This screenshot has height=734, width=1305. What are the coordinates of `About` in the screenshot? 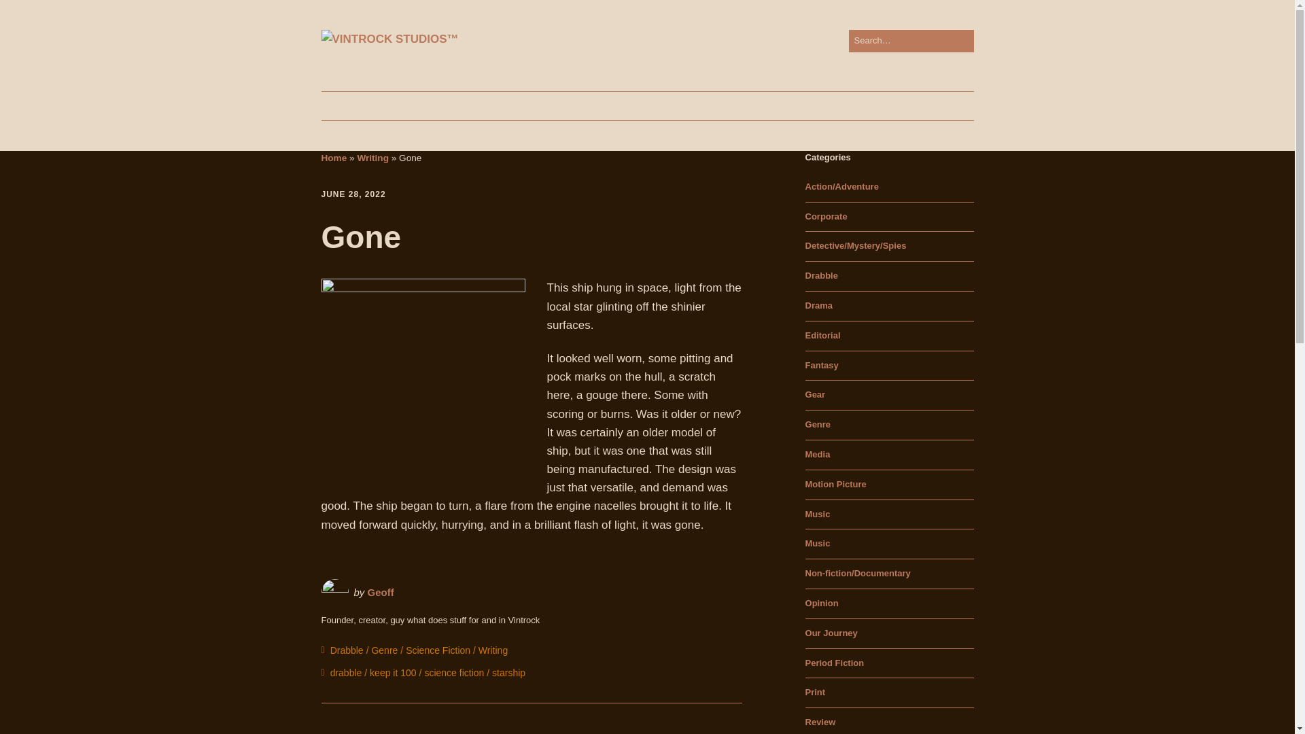 It's located at (396, 106).